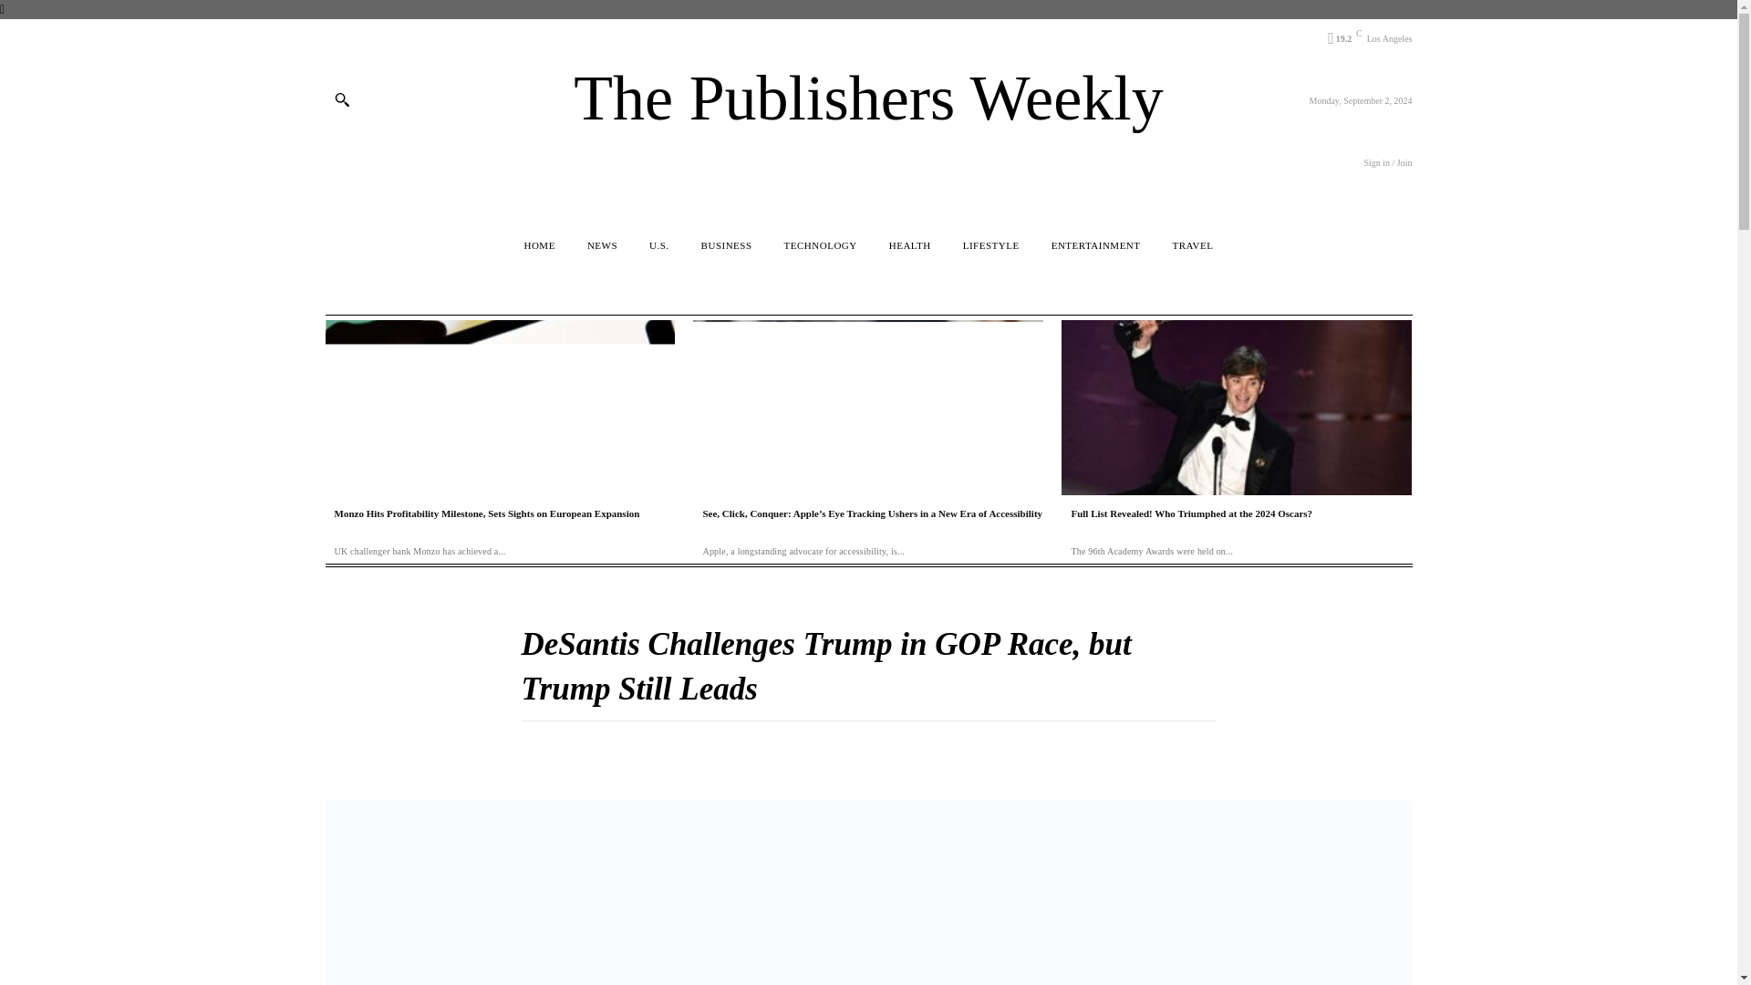 The image size is (1751, 985). I want to click on LIFESTYLE, so click(991, 245).